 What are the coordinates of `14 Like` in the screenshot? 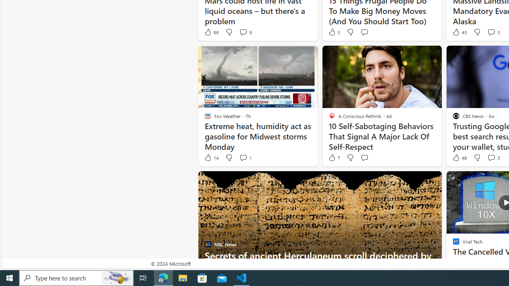 It's located at (211, 158).